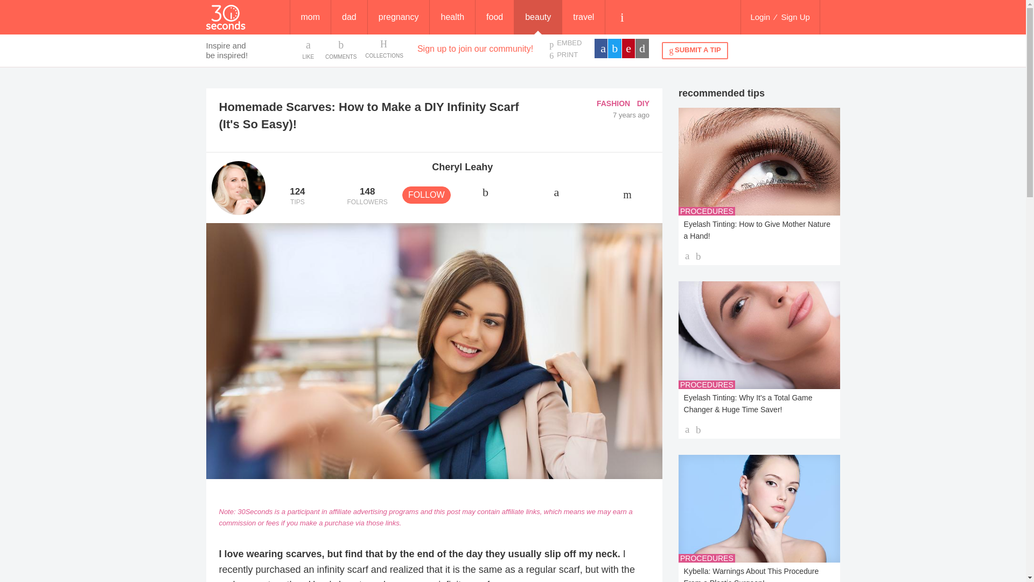 This screenshot has width=1034, height=582. I want to click on EMBED, so click(494, 17).